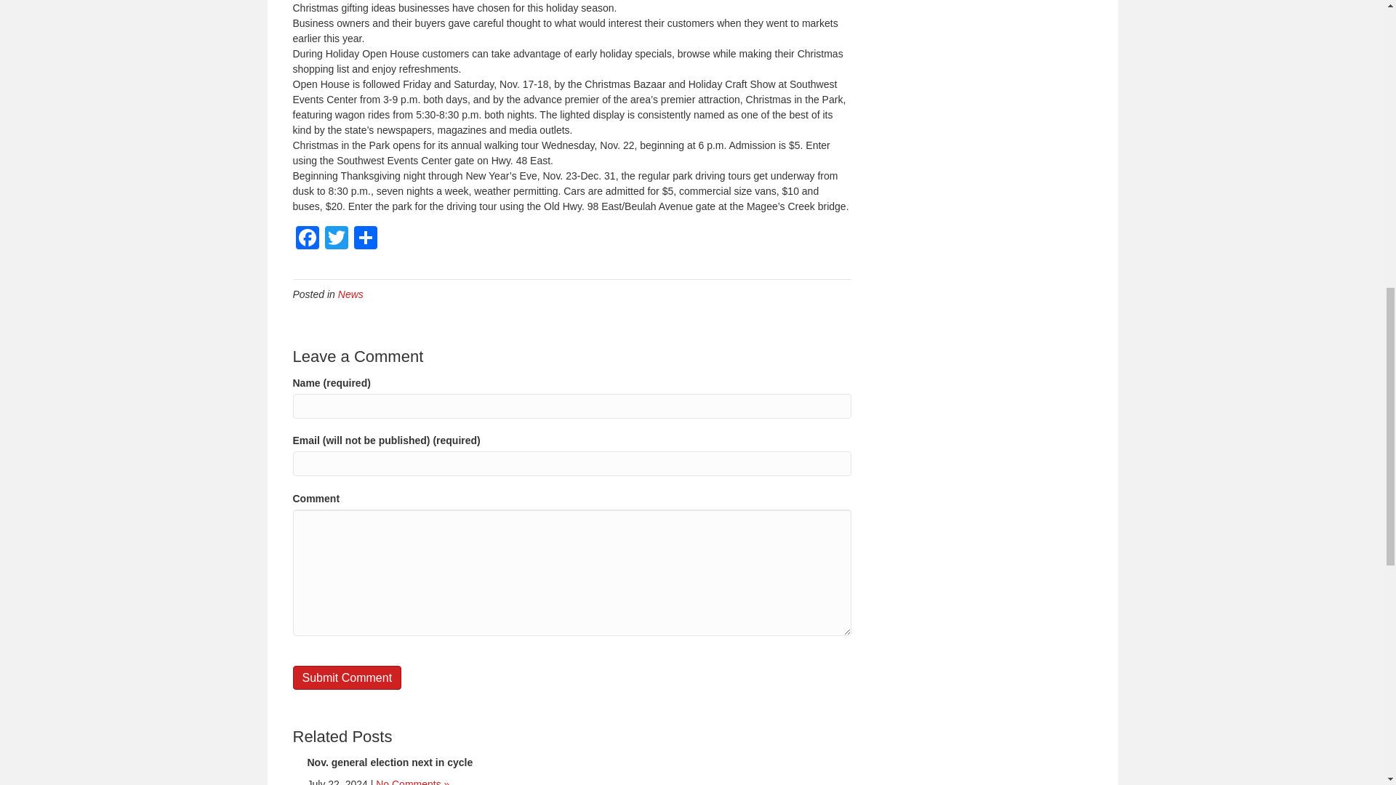 Image resolution: width=1396 pixels, height=785 pixels. Describe the element at coordinates (335, 239) in the screenshot. I see `Twitter` at that location.